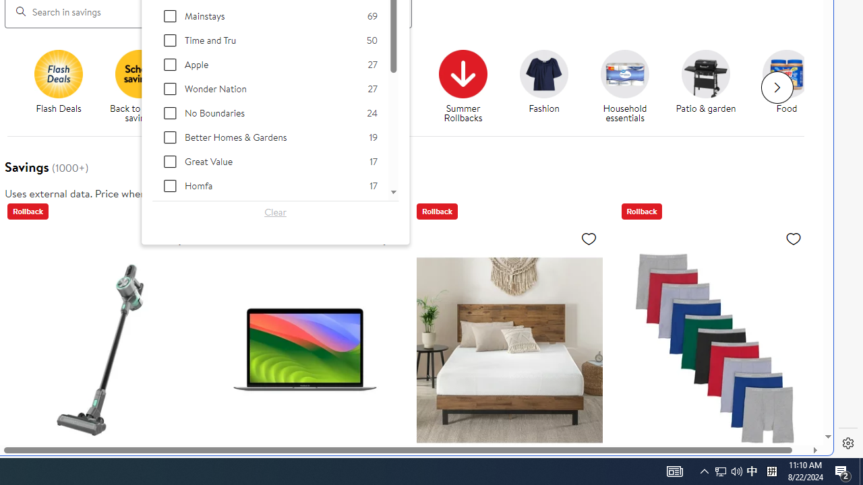 This screenshot has width=863, height=485. What do you see at coordinates (301, 82) in the screenshot?
I see `$20 and under $20 & under` at bounding box center [301, 82].